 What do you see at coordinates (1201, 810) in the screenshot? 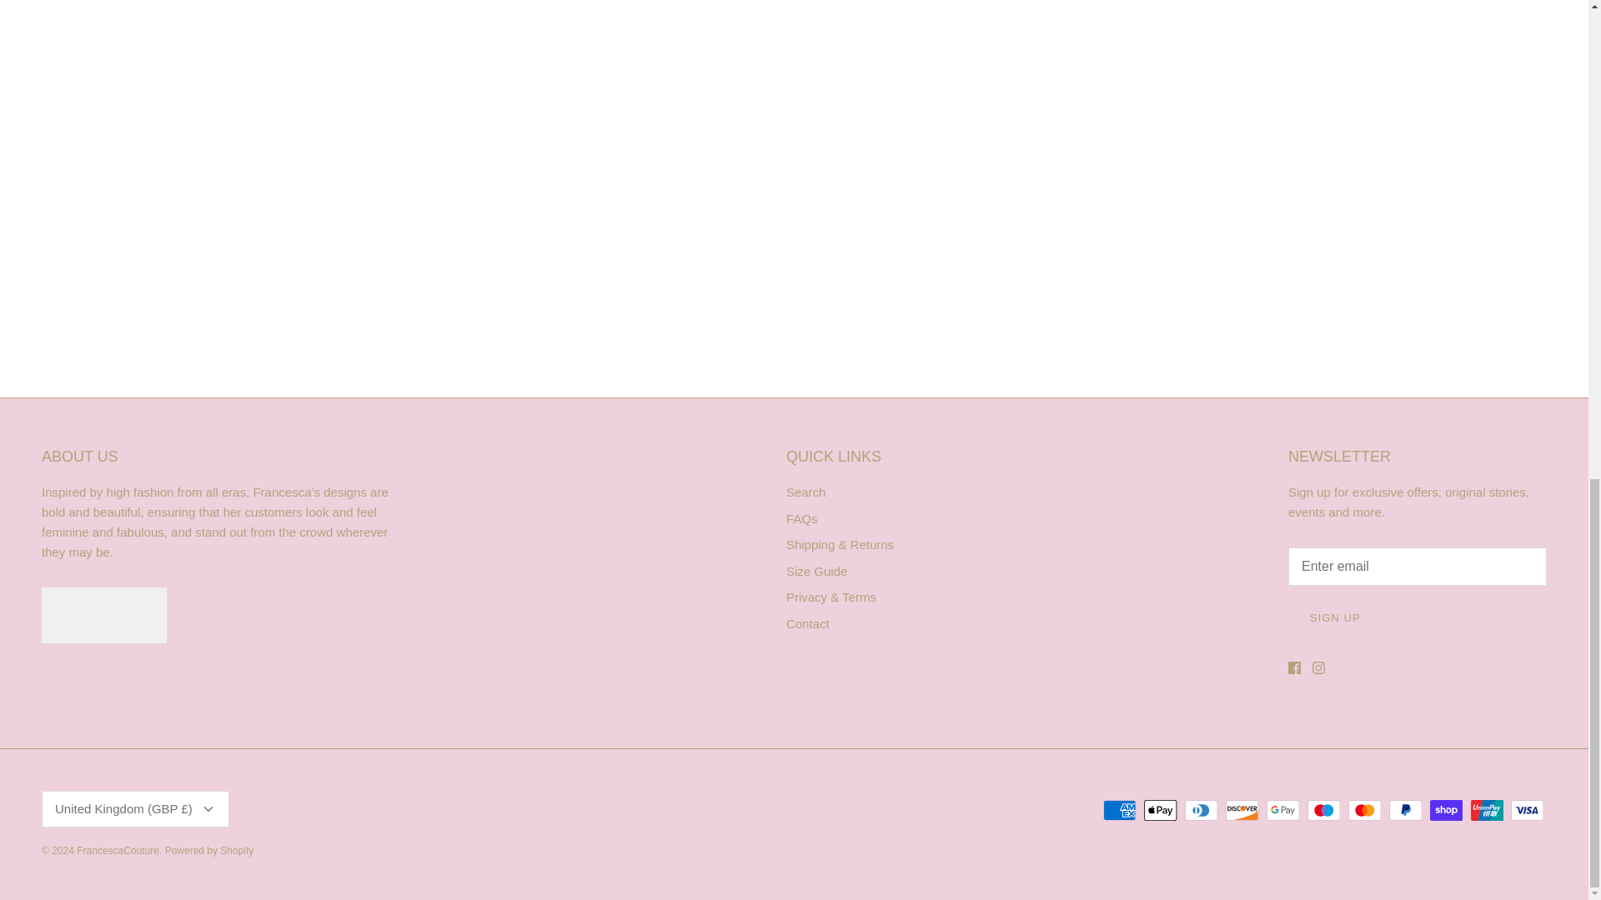
I see `Diners Club` at bounding box center [1201, 810].